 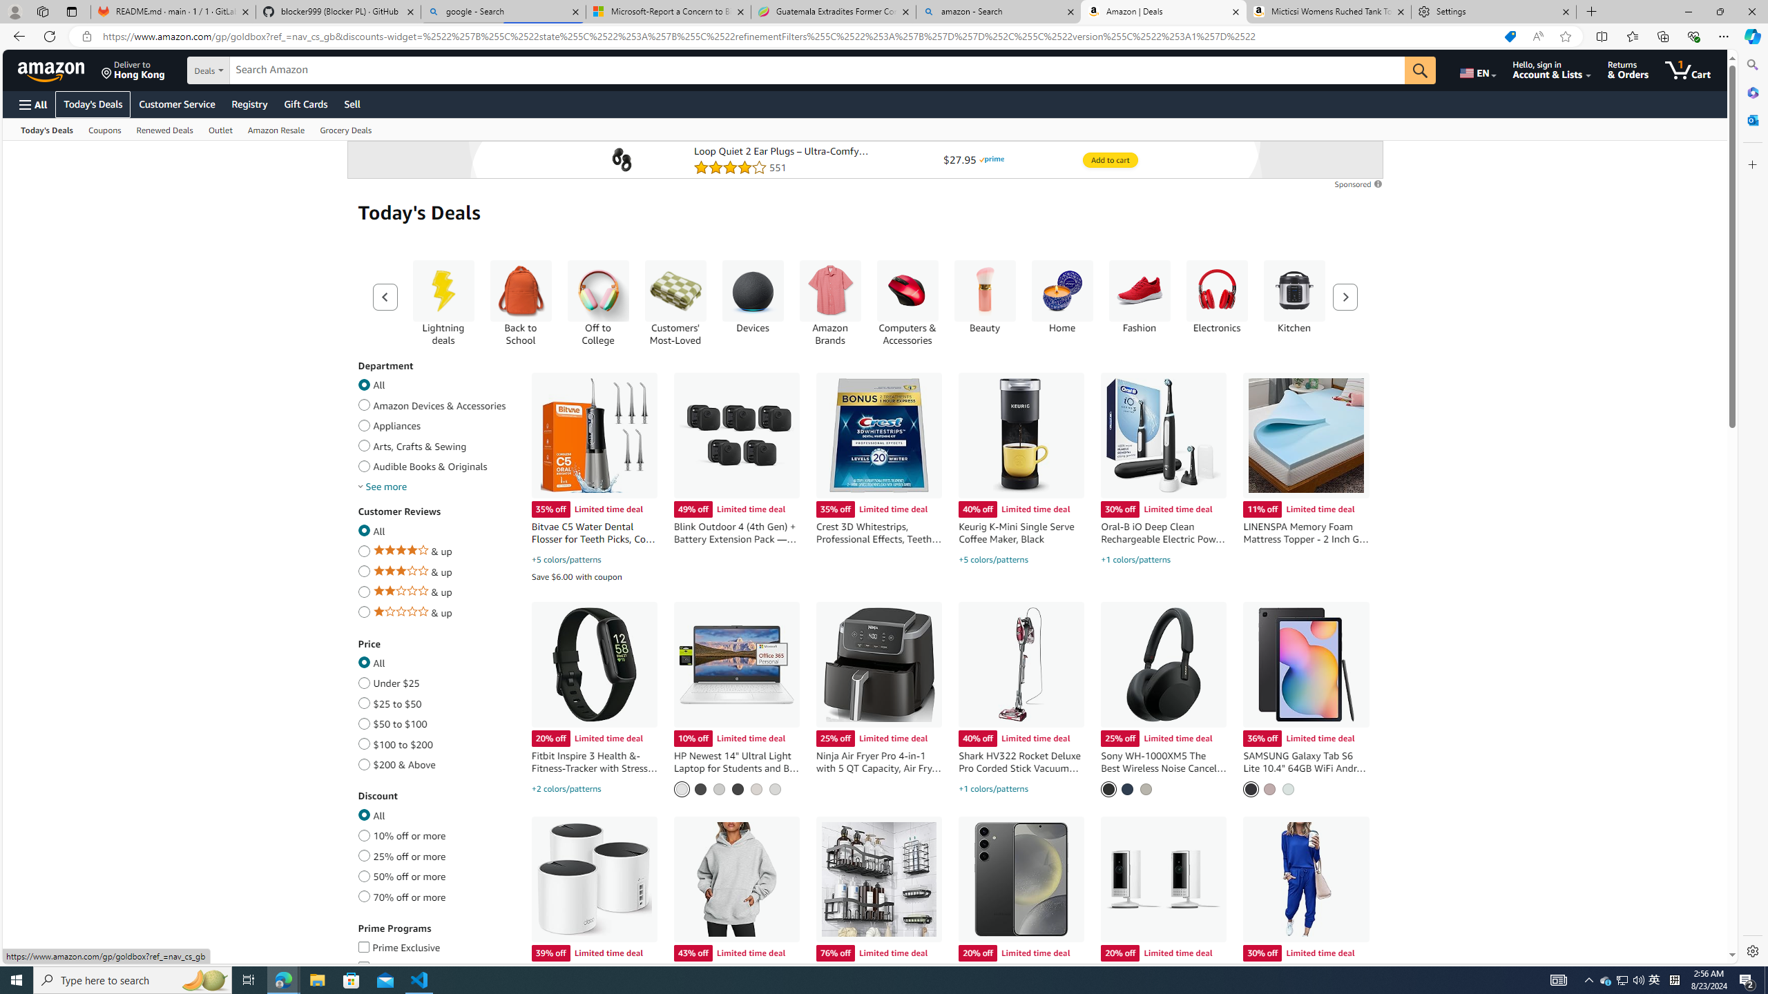 What do you see at coordinates (985, 297) in the screenshot?
I see `Beauty Beauty` at bounding box center [985, 297].